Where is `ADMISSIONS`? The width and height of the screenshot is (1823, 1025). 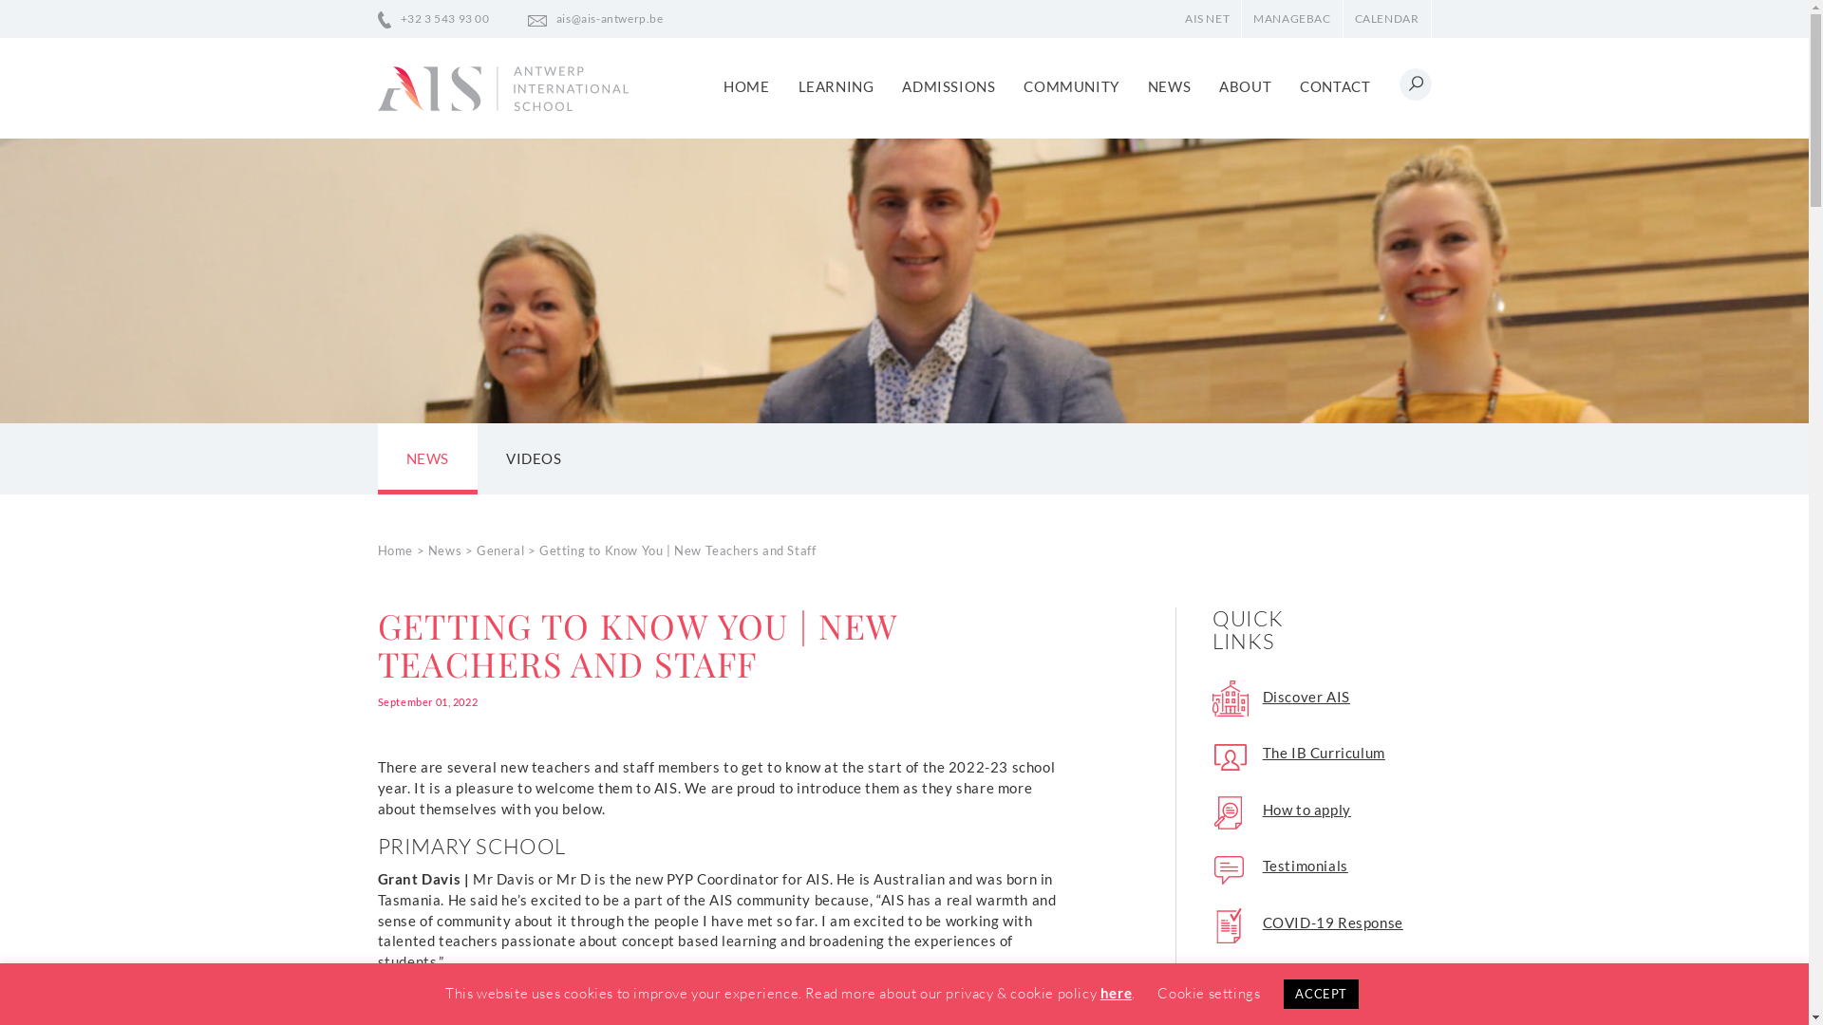 ADMISSIONS is located at coordinates (949, 87).